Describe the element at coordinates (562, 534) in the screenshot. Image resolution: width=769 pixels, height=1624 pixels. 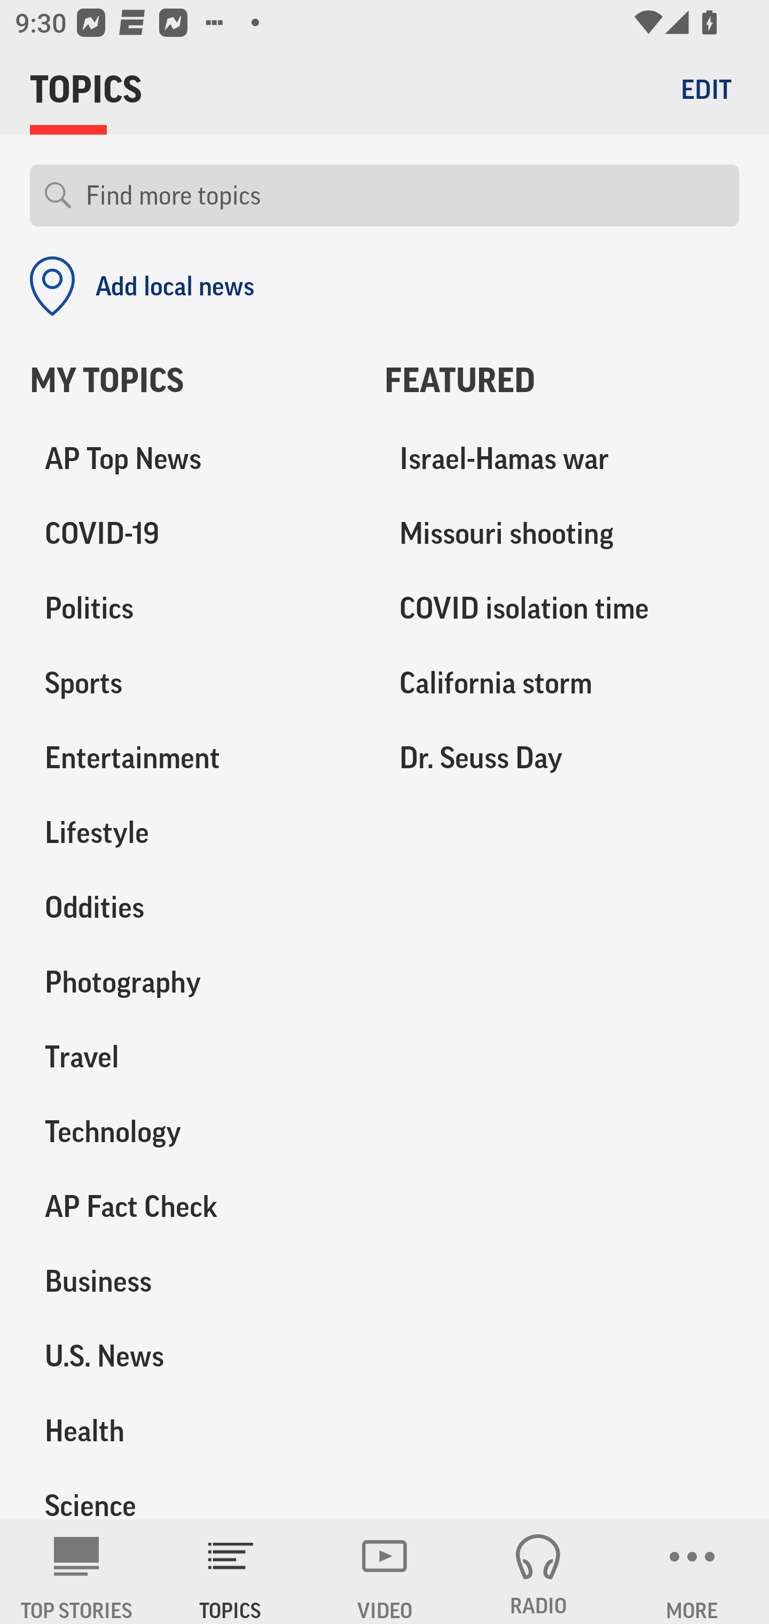
I see `Missouri shooting` at that location.